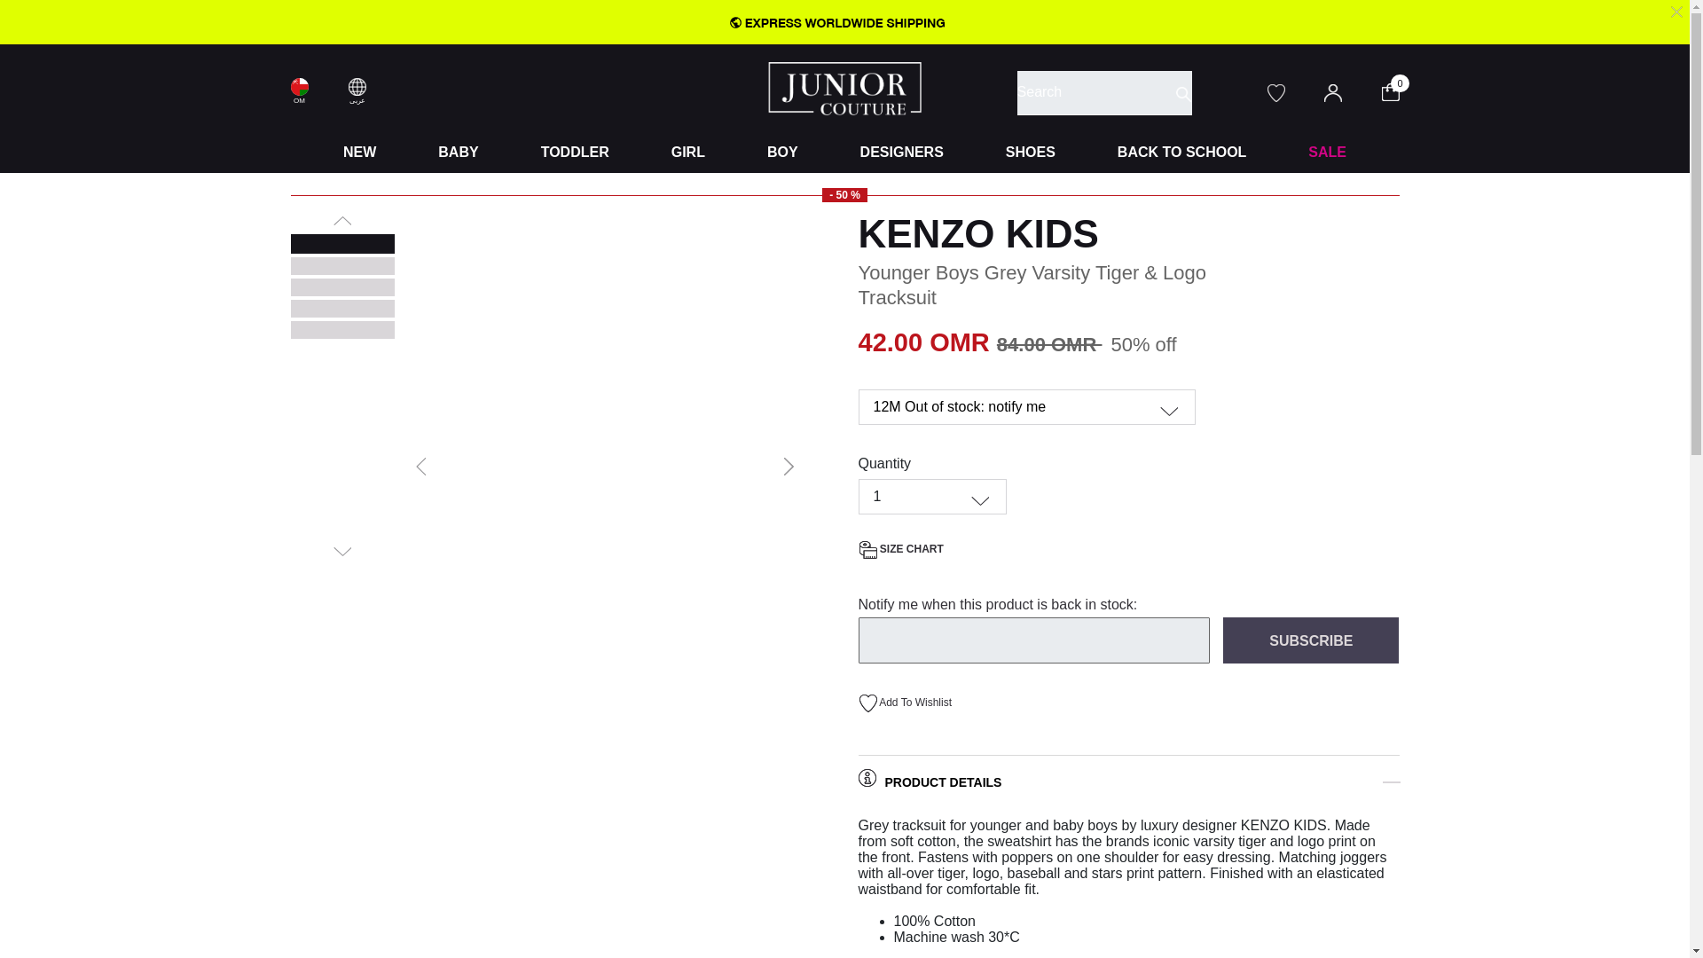  Describe the element at coordinates (844, 87) in the screenshot. I see `Juniour Couture Home` at that location.